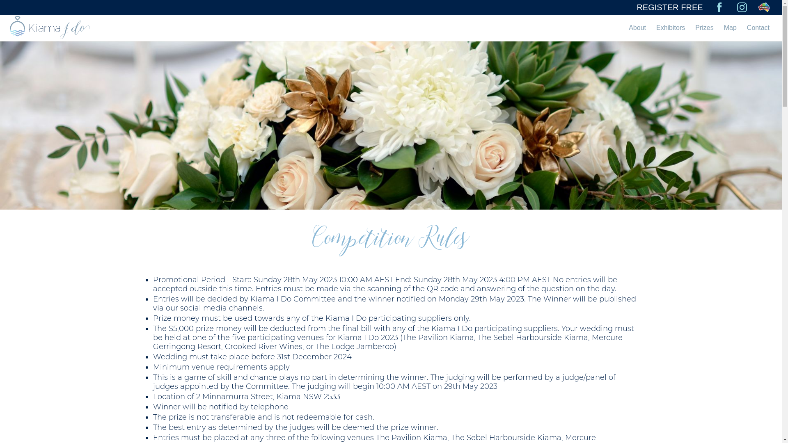 This screenshot has height=443, width=788. What do you see at coordinates (670, 7) in the screenshot?
I see `REGISTER FREE` at bounding box center [670, 7].